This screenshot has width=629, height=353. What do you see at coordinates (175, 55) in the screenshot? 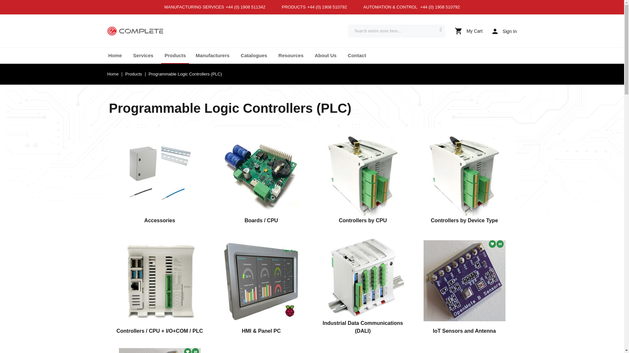
I see `Products` at bounding box center [175, 55].